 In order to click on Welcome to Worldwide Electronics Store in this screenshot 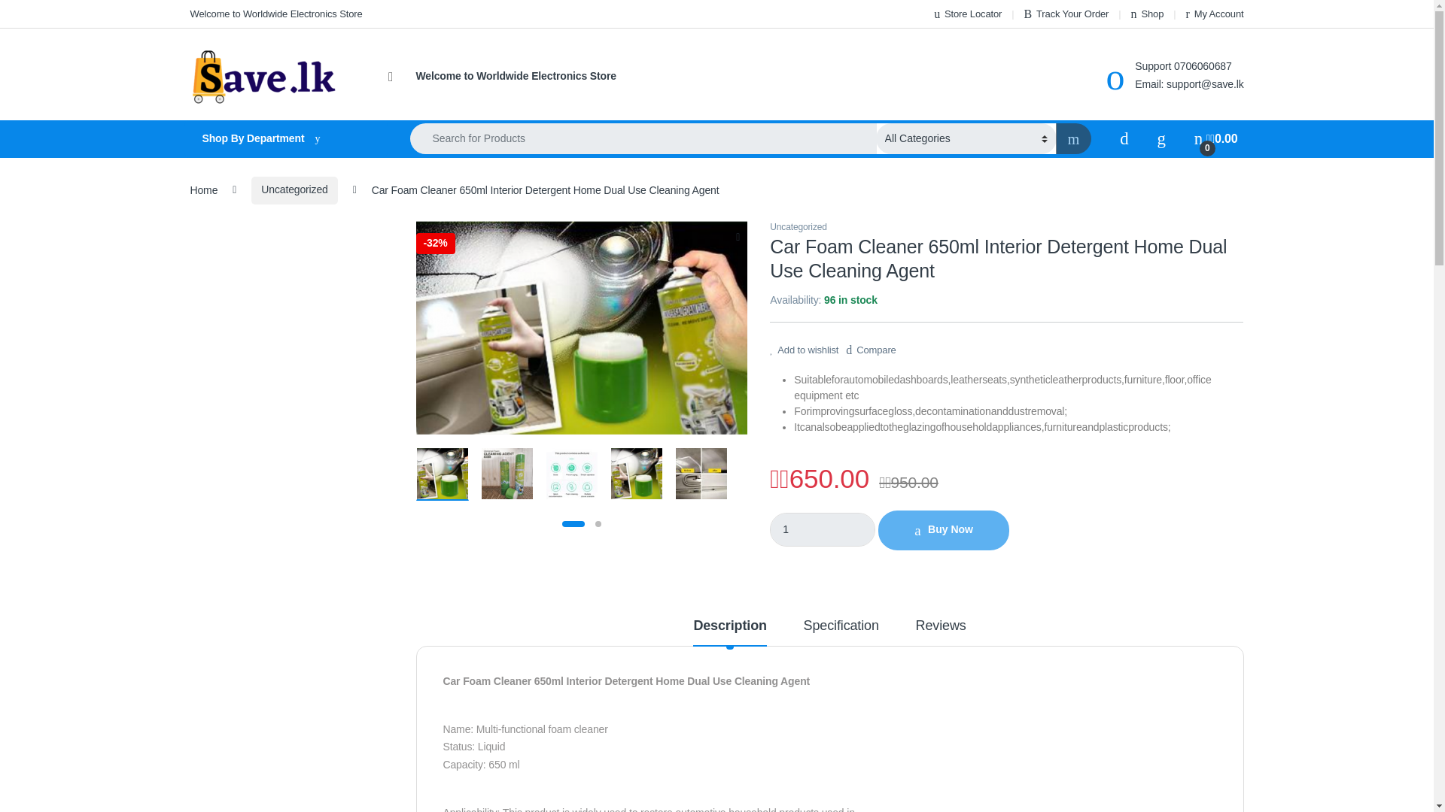, I will do `click(275, 14)`.